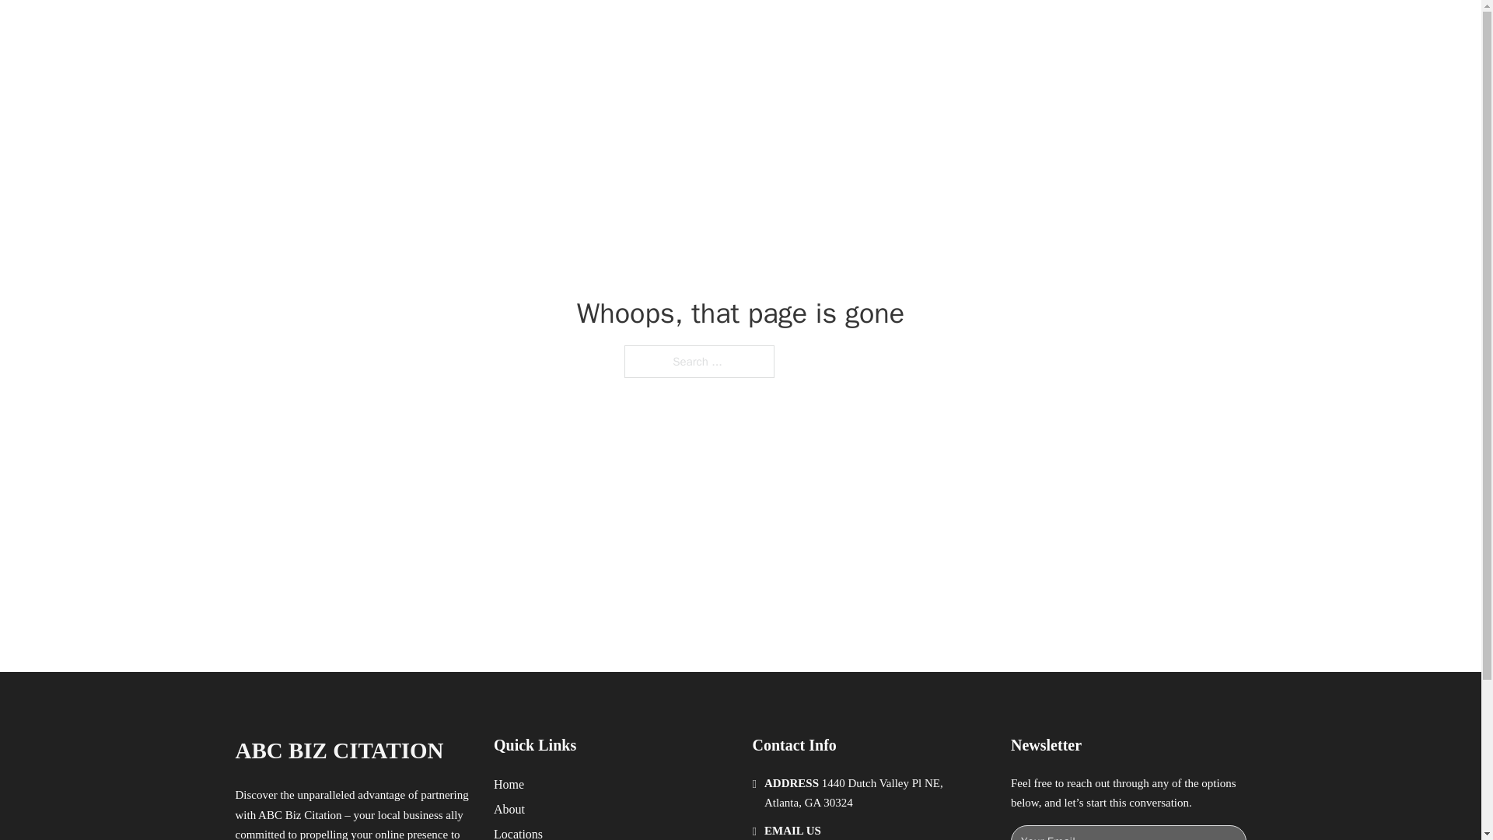  What do you see at coordinates (509, 809) in the screenshot?
I see `About` at bounding box center [509, 809].